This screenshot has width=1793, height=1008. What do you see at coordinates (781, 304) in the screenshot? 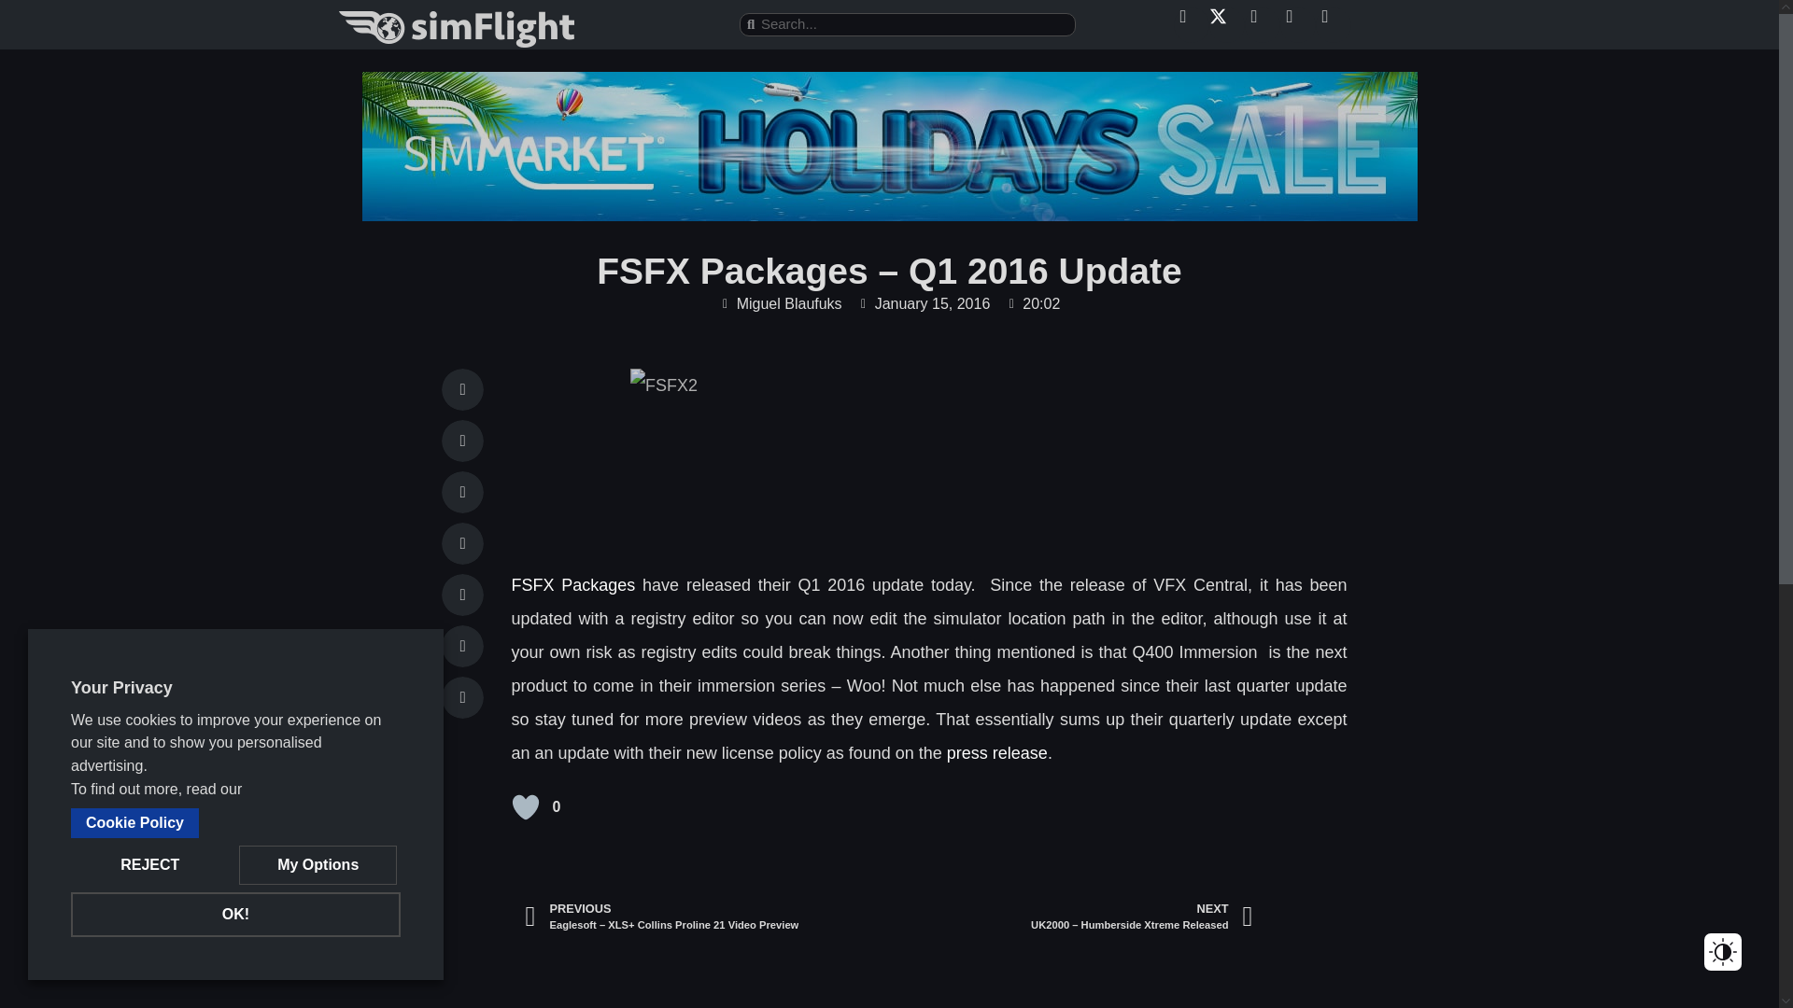
I see `Miguel Blaufuks` at bounding box center [781, 304].